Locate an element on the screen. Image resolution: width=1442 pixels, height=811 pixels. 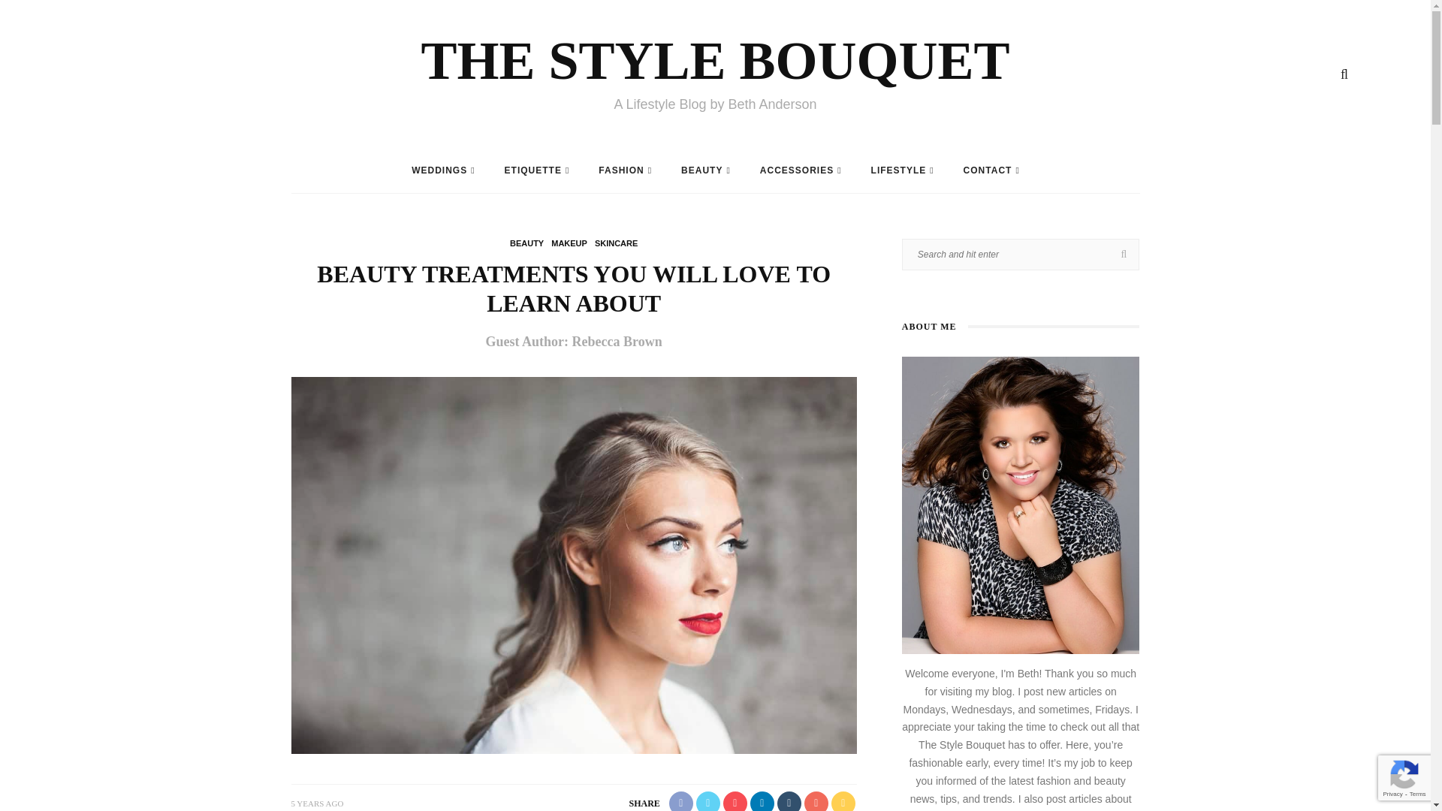
Search for: is located at coordinates (1060, 12).